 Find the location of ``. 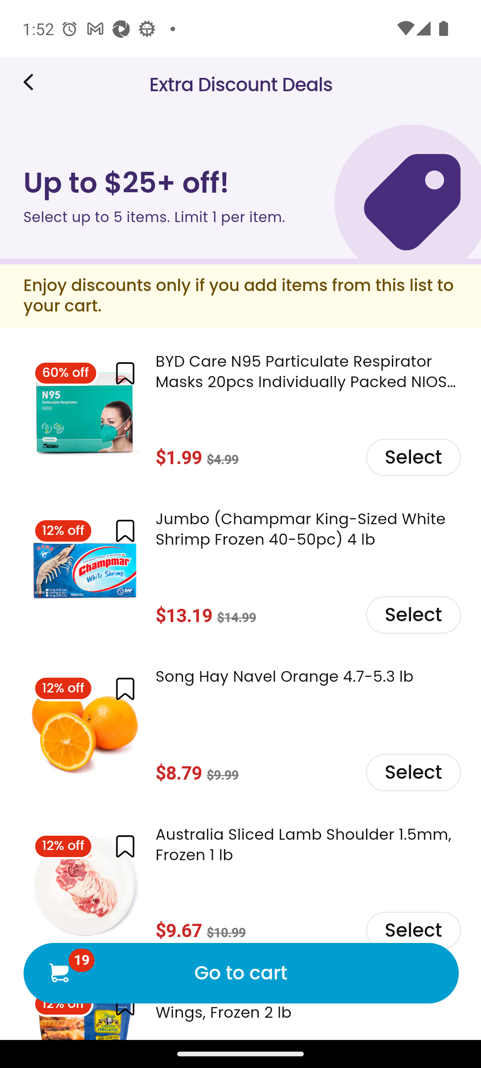

 is located at coordinates (125, 688).